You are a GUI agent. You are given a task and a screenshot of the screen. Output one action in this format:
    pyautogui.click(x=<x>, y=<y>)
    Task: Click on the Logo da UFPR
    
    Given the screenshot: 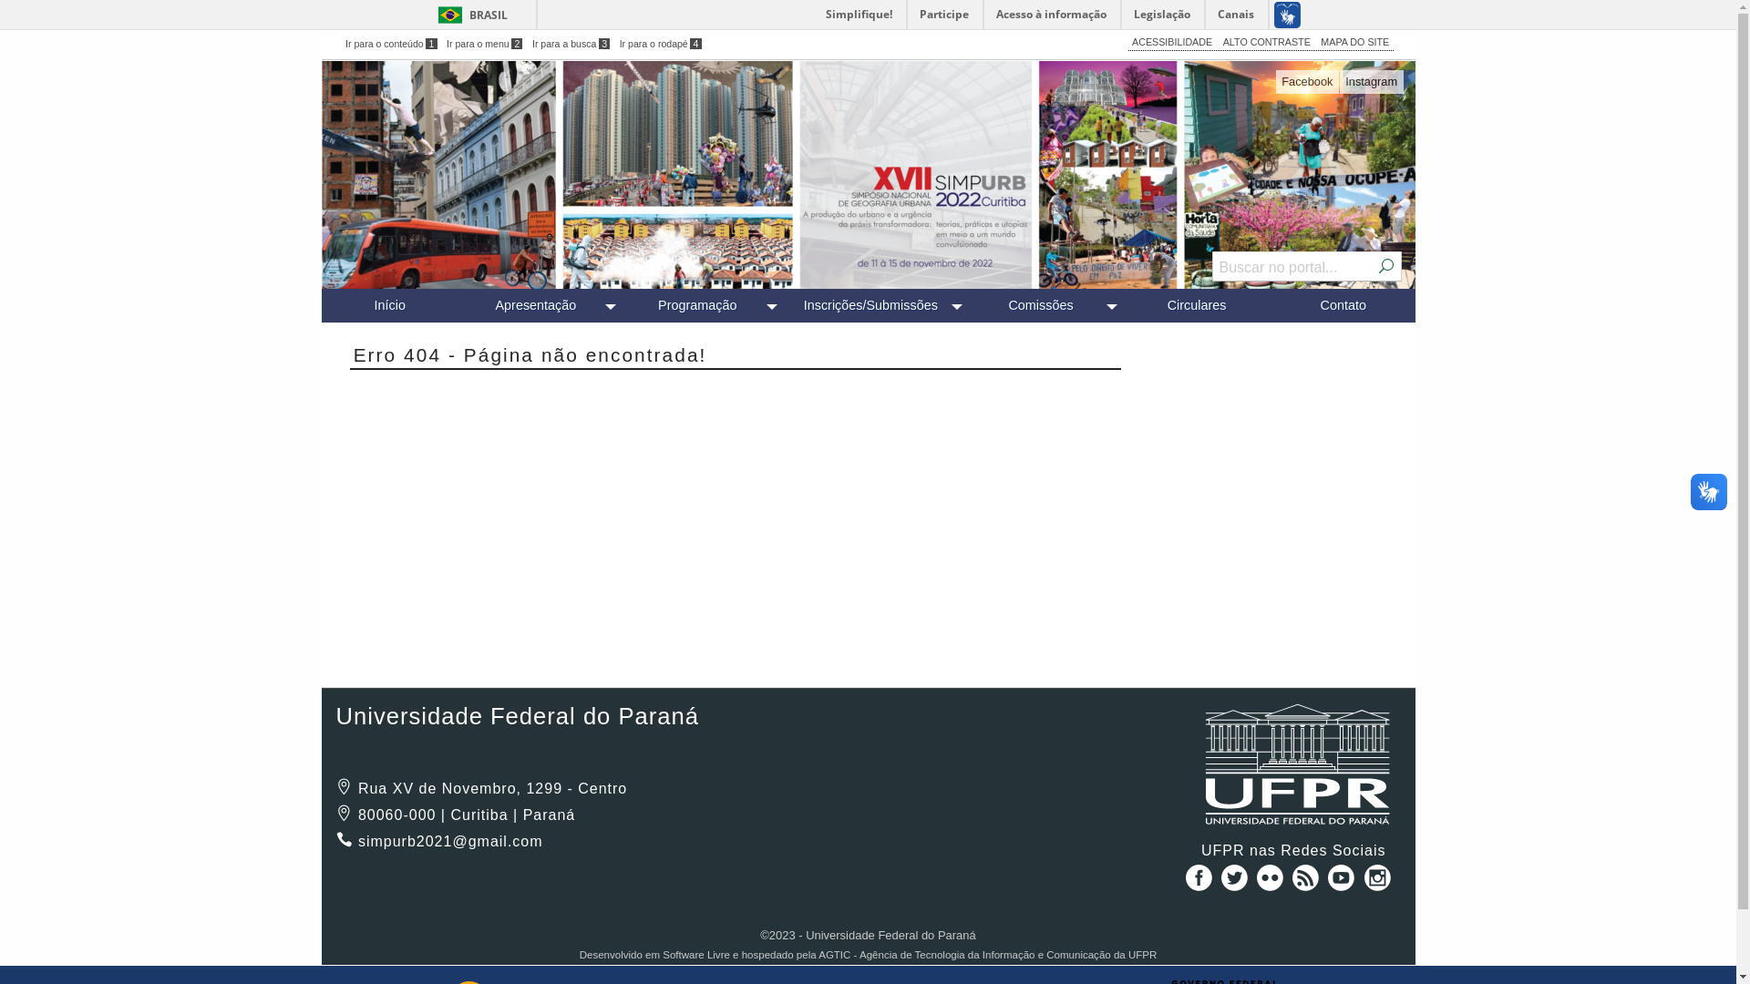 What is the action you would take?
    pyautogui.click(x=1301, y=765)
    